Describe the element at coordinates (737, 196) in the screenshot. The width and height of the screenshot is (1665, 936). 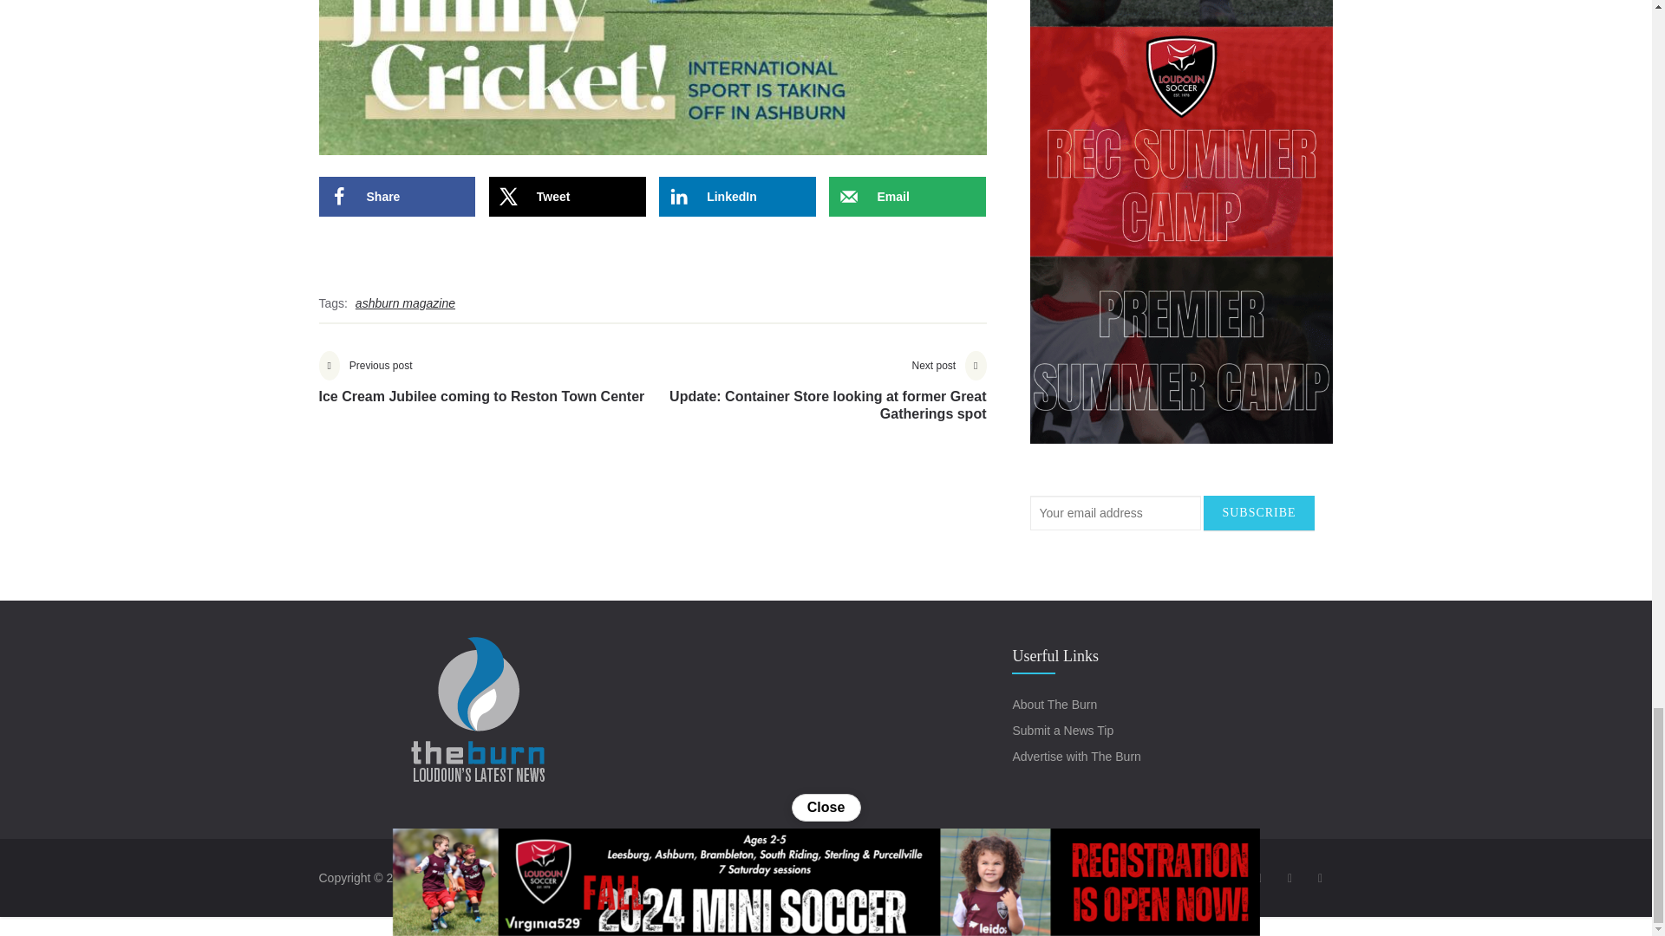
I see `LinkedIn` at that location.